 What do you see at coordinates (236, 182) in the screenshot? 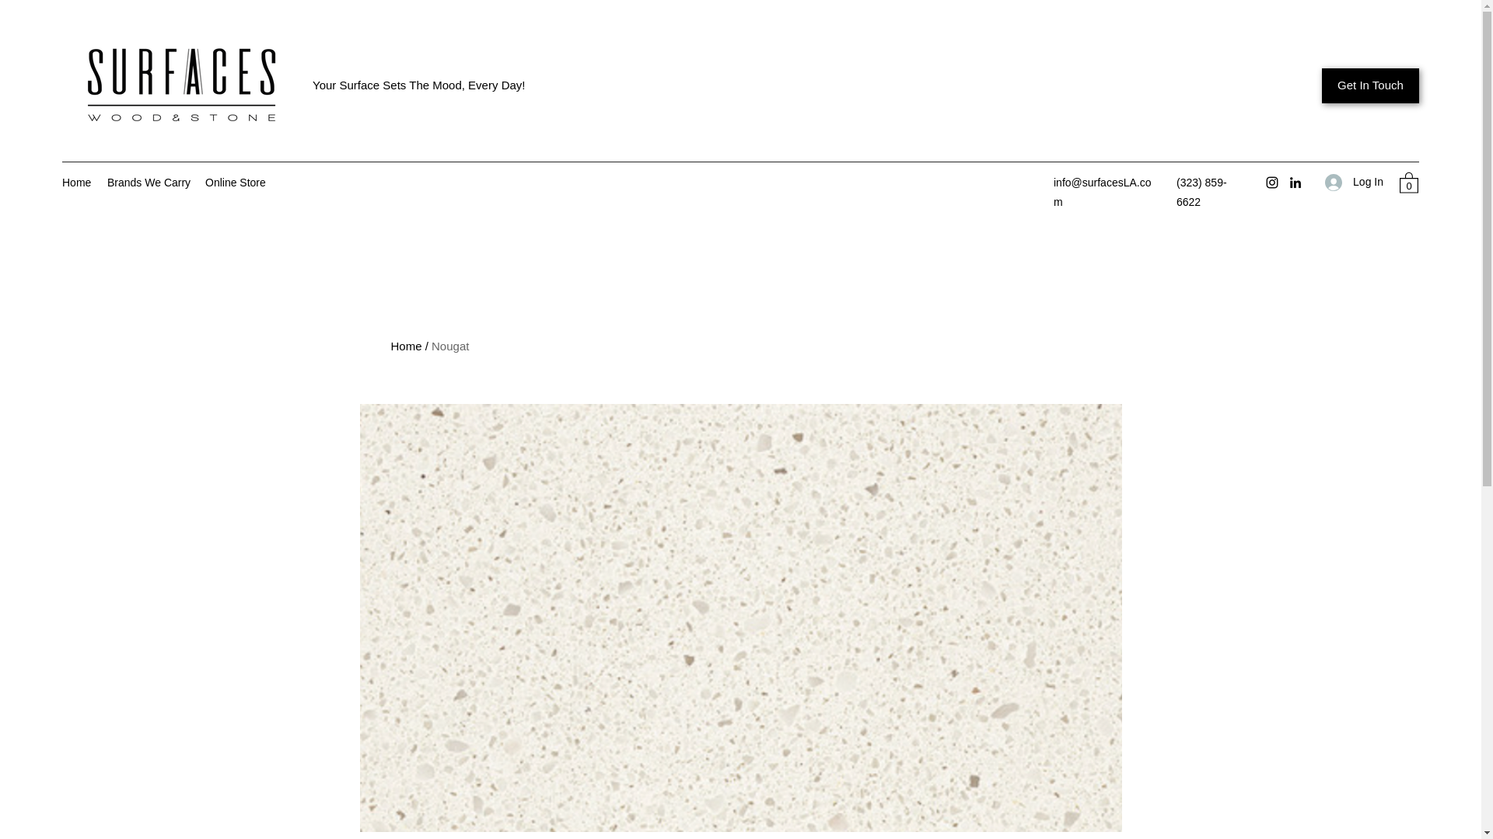
I see `Online Store` at bounding box center [236, 182].